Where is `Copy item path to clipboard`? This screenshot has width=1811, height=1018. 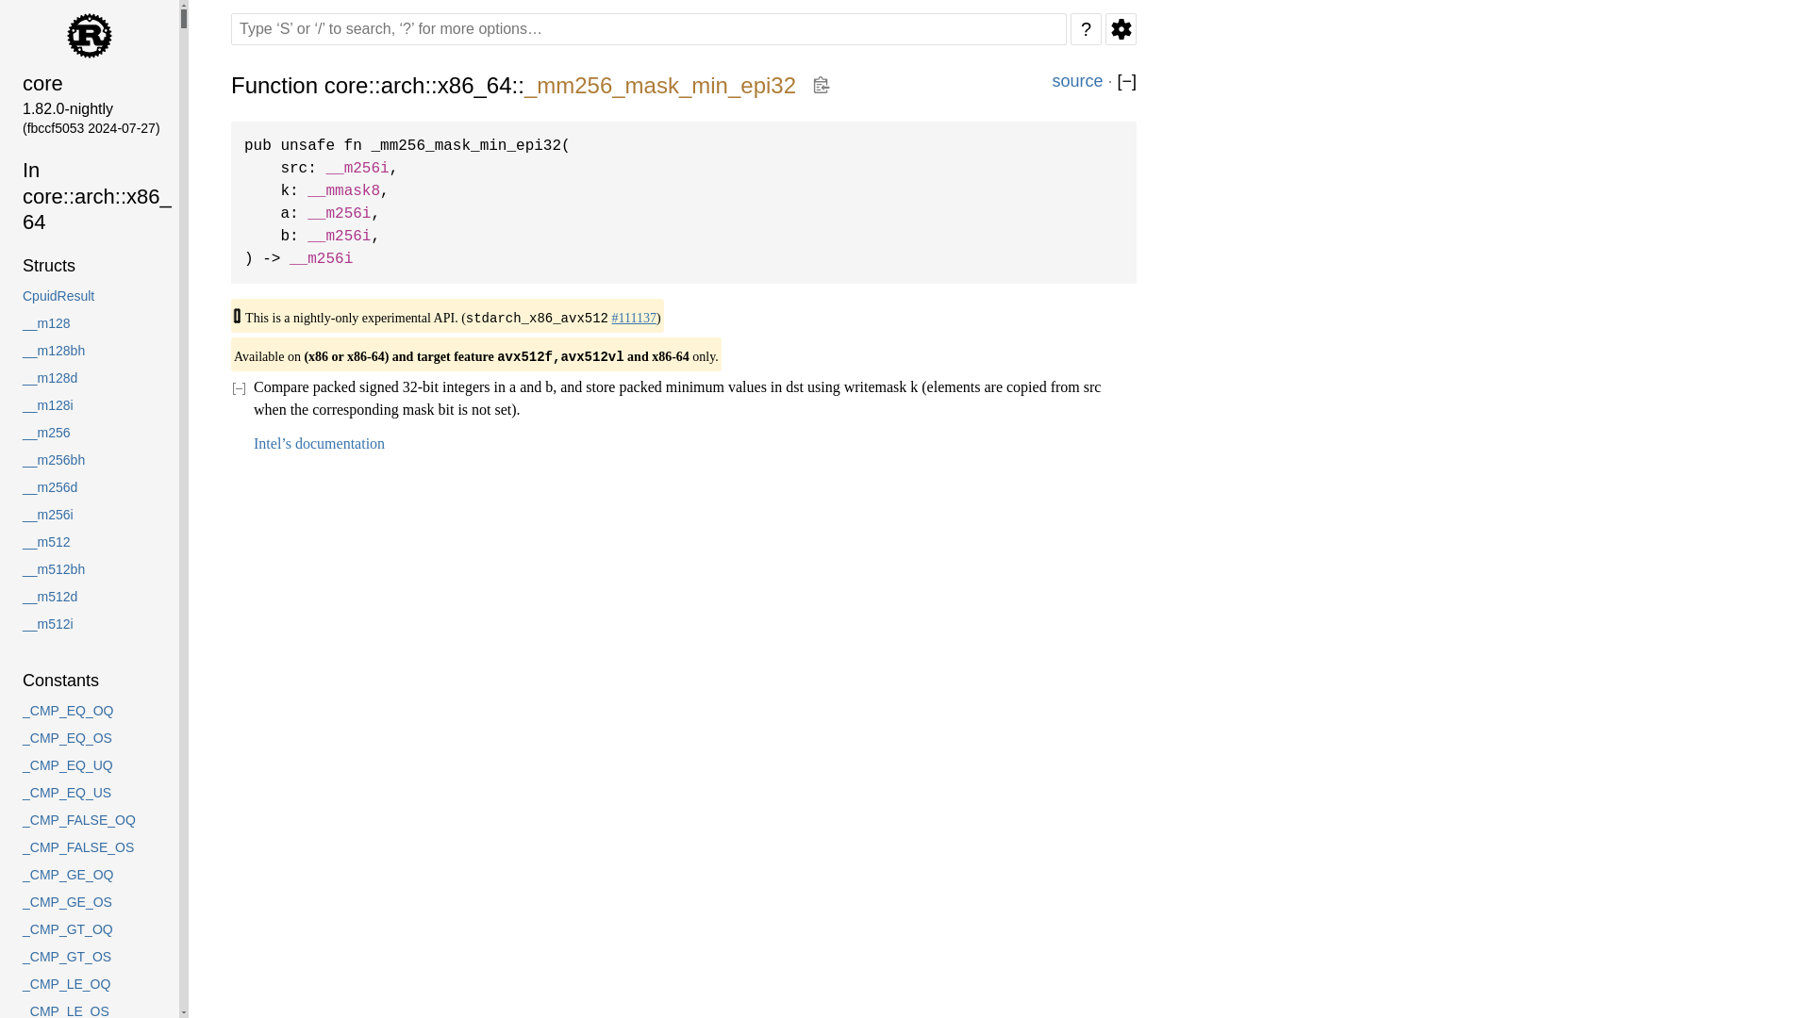
Copy item path to clipboard is located at coordinates (821, 85).